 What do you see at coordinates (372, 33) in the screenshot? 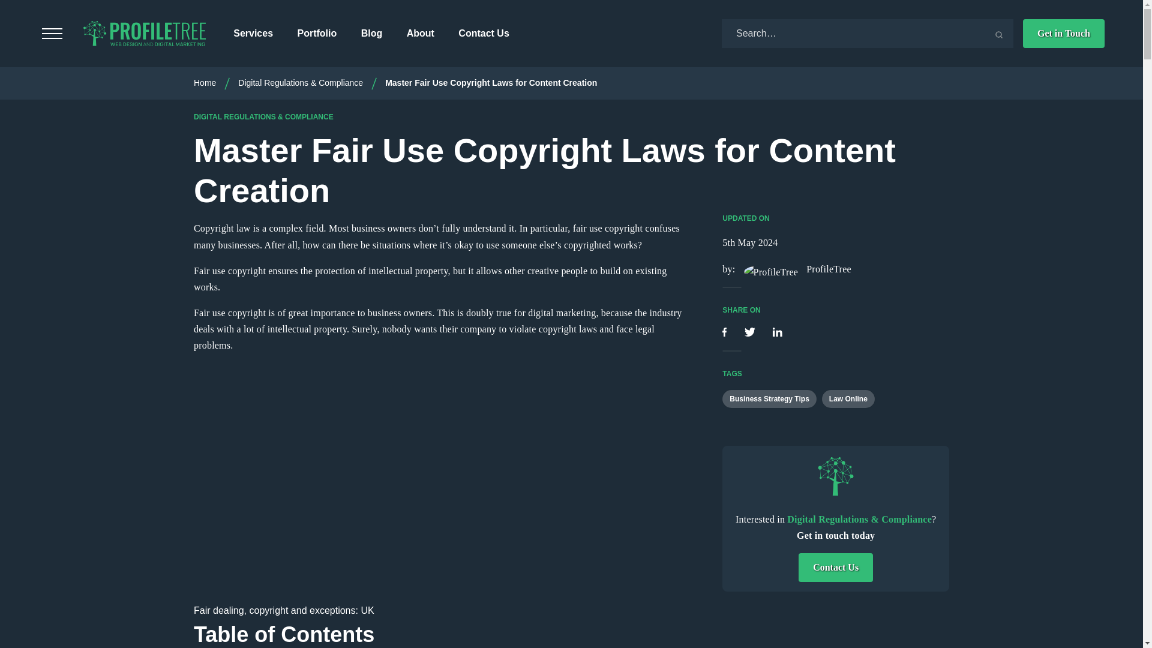
I see `Blog` at bounding box center [372, 33].